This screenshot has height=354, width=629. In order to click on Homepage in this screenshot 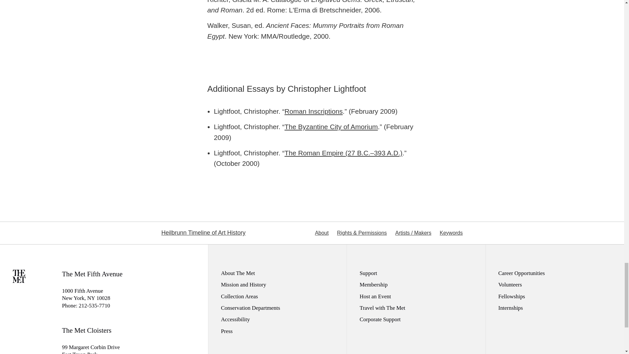, I will do `click(19, 281)`.